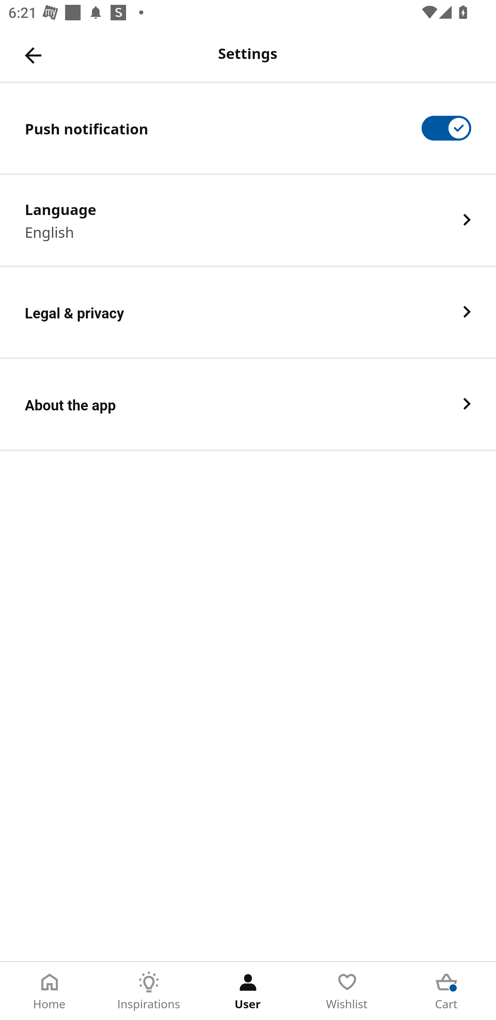  What do you see at coordinates (248, 220) in the screenshot?
I see `Language
English` at bounding box center [248, 220].